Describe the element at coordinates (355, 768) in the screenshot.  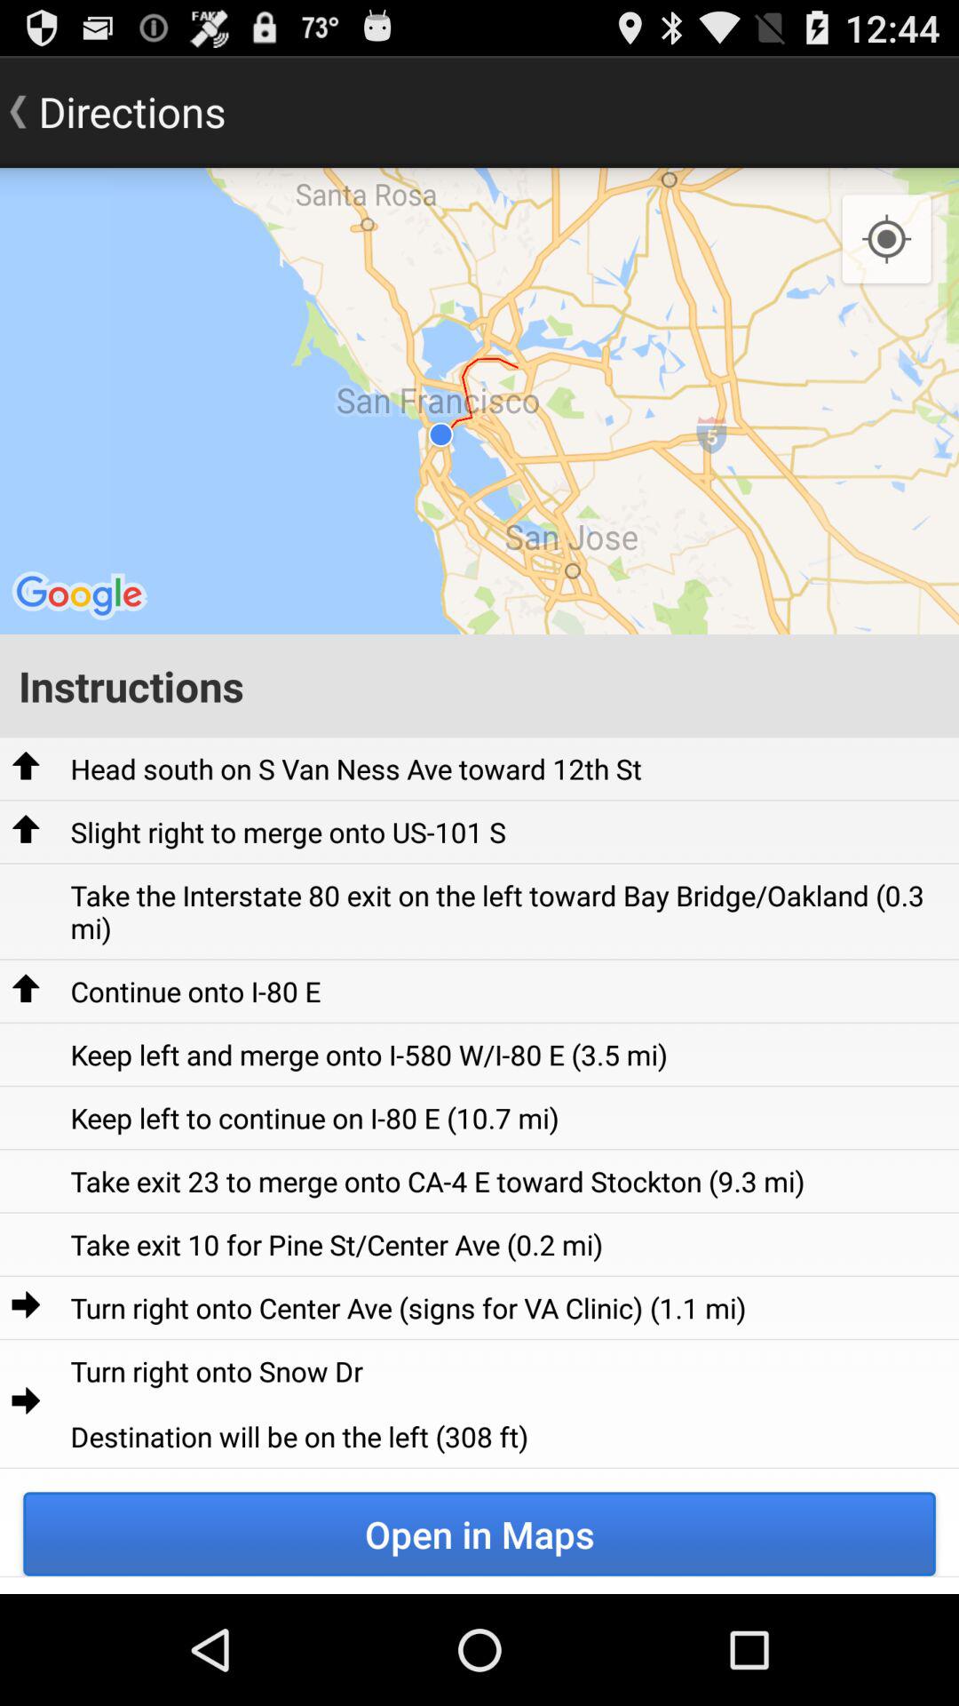
I see `press the head south on app` at that location.